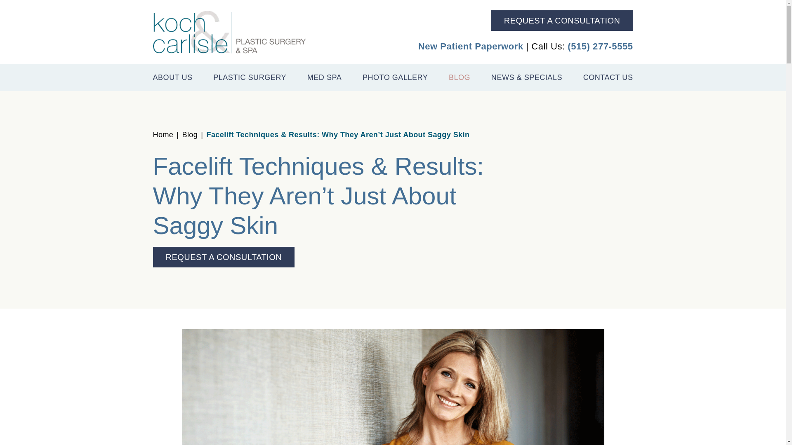 The height and width of the screenshot is (445, 792). Describe the element at coordinates (324, 77) in the screenshot. I see `MED SPA` at that location.